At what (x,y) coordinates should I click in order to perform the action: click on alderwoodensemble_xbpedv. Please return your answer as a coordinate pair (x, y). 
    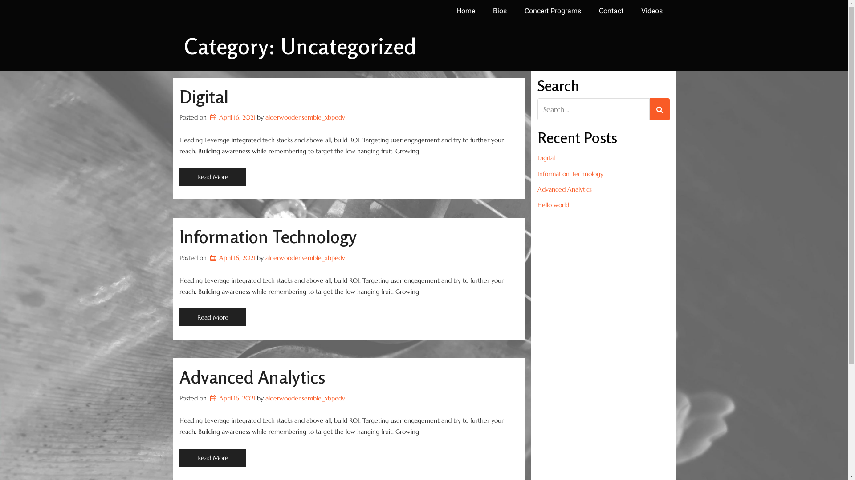
    Looking at the image, I should click on (305, 117).